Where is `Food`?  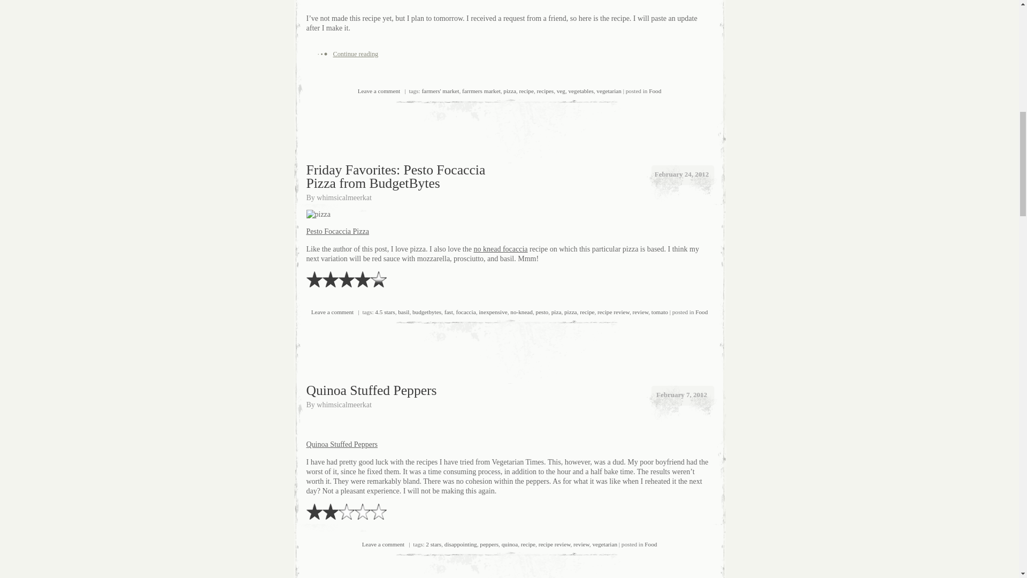
Food is located at coordinates (655, 91).